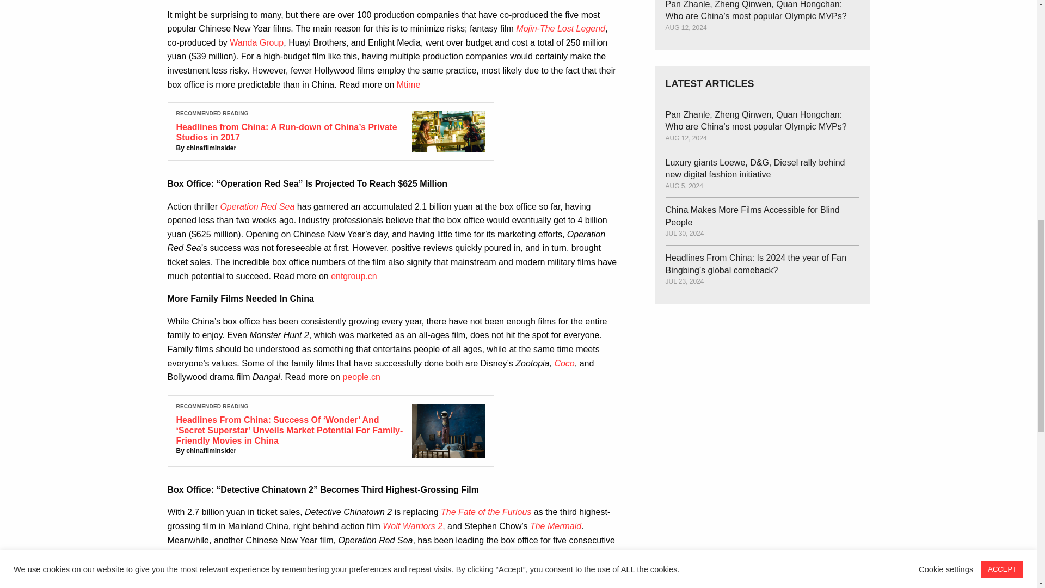 This screenshot has height=588, width=1045. What do you see at coordinates (485, 512) in the screenshot?
I see `The Fate of the Furious` at bounding box center [485, 512].